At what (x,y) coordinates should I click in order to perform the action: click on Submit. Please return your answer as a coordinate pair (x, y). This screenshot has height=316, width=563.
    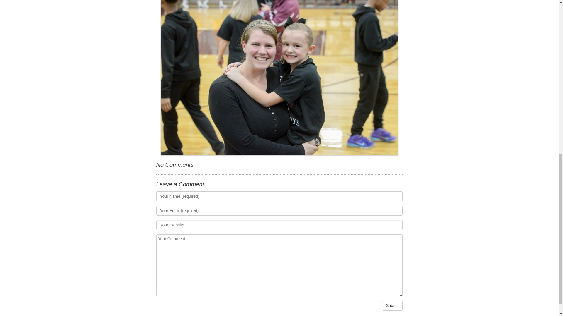
    Looking at the image, I should click on (392, 305).